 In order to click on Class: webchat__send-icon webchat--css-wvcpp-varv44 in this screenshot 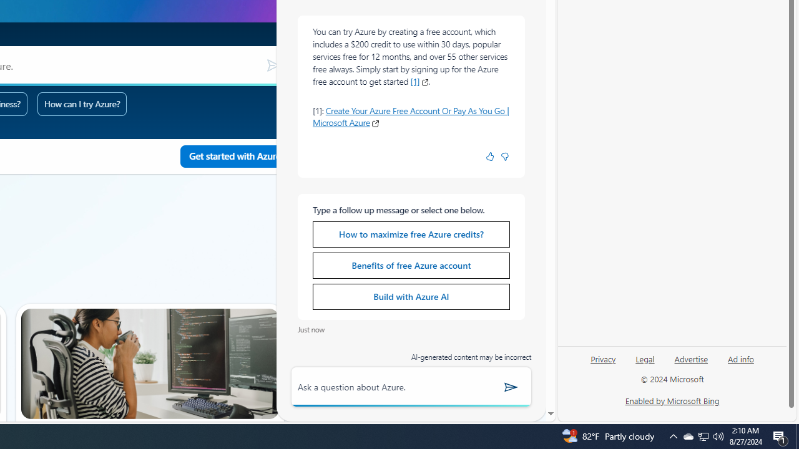, I will do `click(511, 387)`.